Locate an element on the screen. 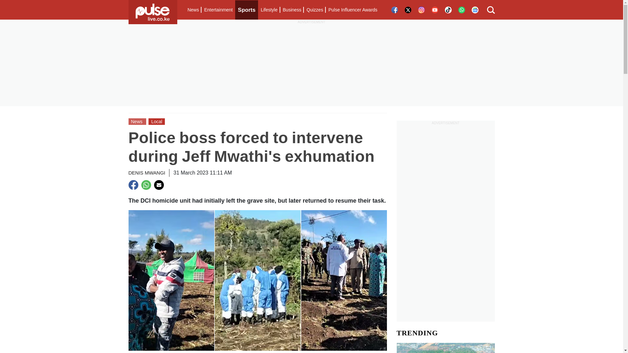 The height and width of the screenshot is (353, 628). Quizzes is located at coordinates (315, 10).